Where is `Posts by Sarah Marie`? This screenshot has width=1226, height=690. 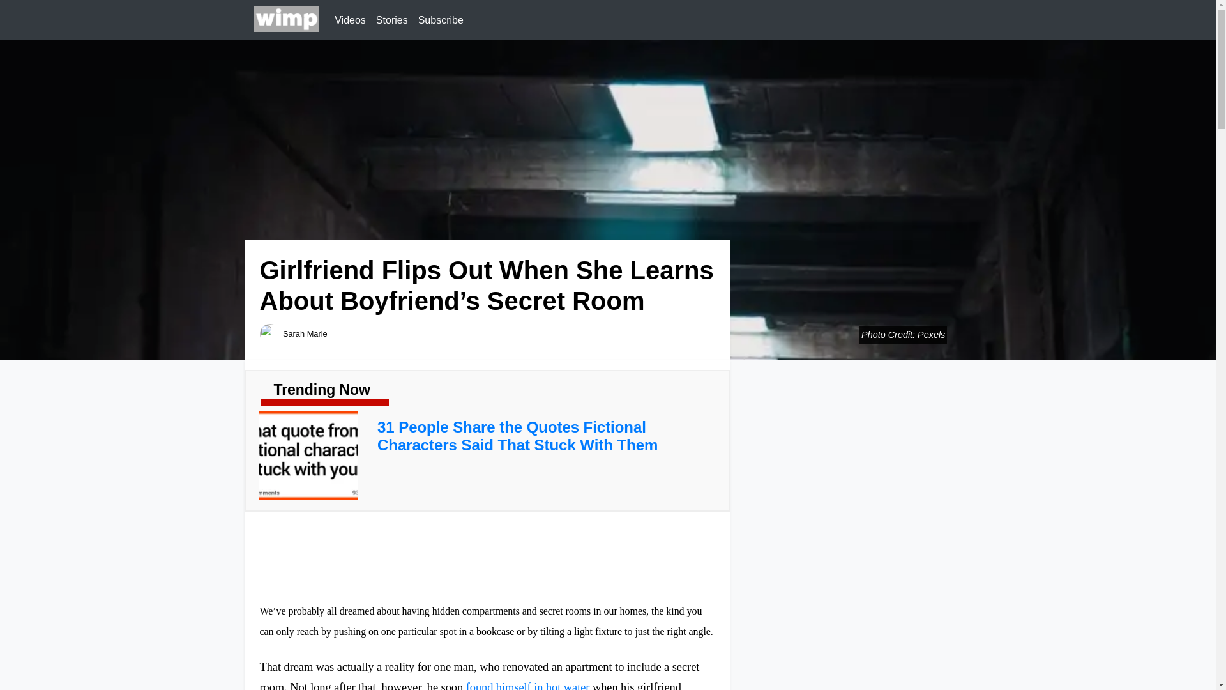
Posts by Sarah Marie is located at coordinates (305, 333).